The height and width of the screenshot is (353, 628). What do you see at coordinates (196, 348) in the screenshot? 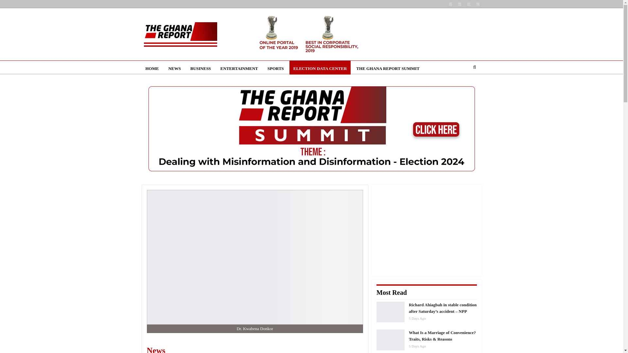
I see `News` at bounding box center [196, 348].